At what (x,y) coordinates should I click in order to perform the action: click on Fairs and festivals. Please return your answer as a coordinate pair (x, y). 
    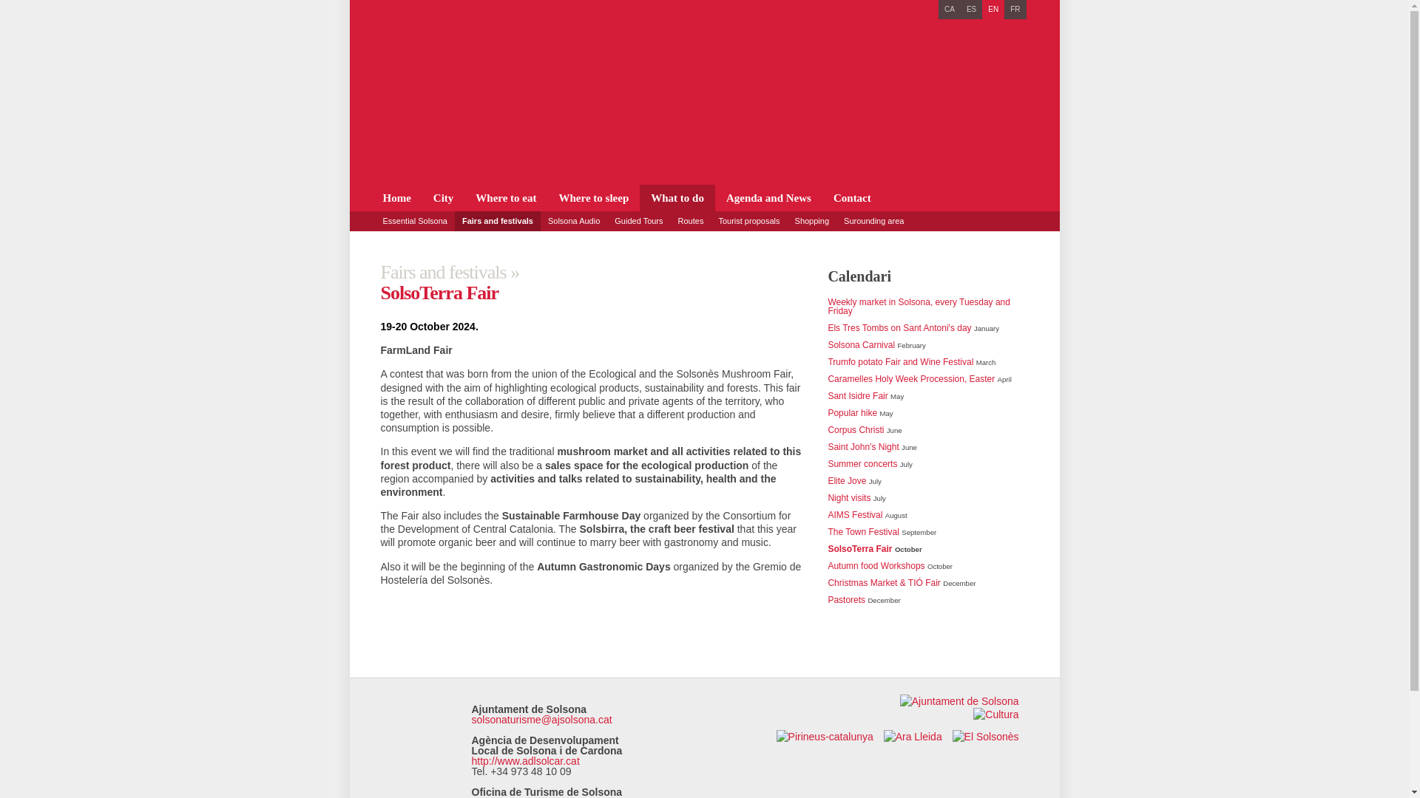
    Looking at the image, I should click on (498, 220).